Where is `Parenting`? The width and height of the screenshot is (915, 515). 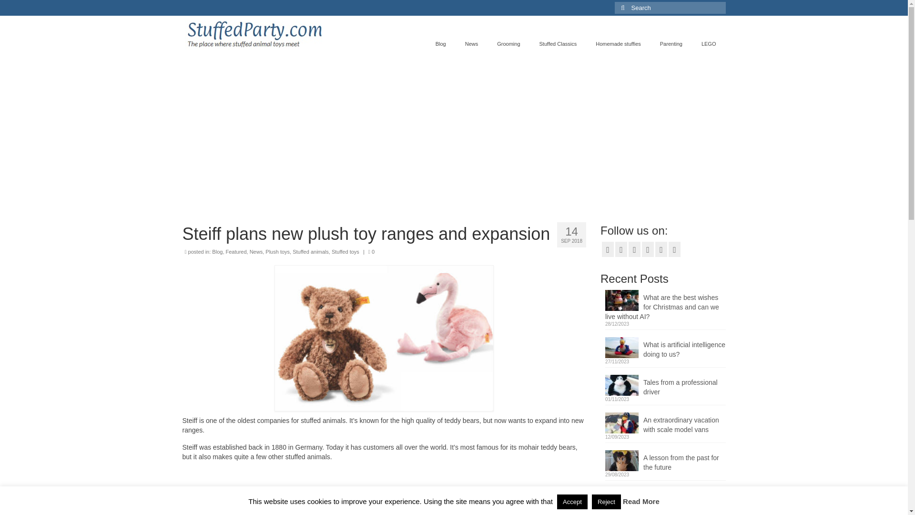
Parenting is located at coordinates (671, 44).